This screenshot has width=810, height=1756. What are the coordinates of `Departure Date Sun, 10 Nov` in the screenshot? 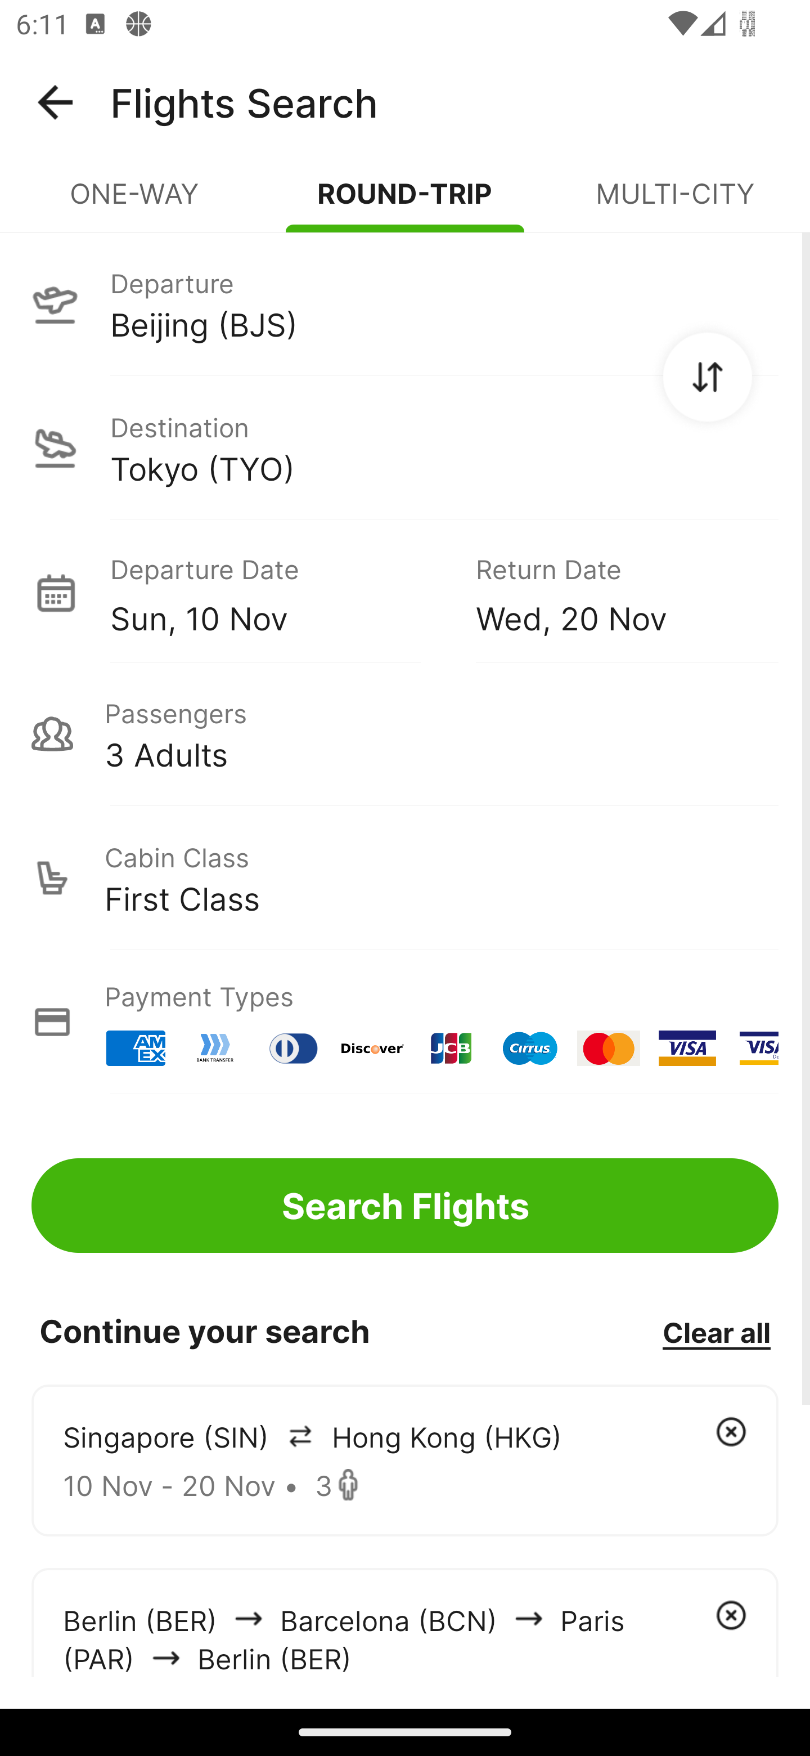 It's located at (277, 592).